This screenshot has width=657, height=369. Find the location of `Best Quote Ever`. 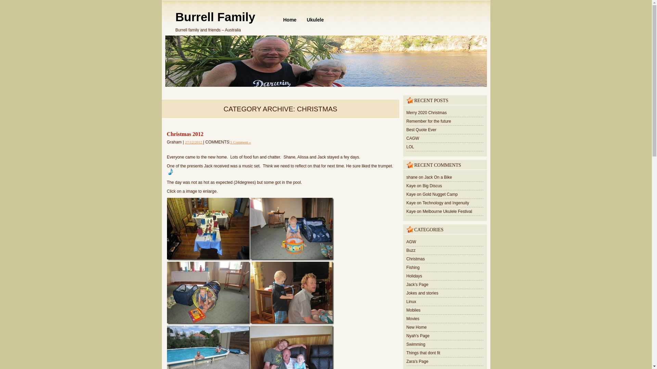

Best Quote Ever is located at coordinates (422, 129).